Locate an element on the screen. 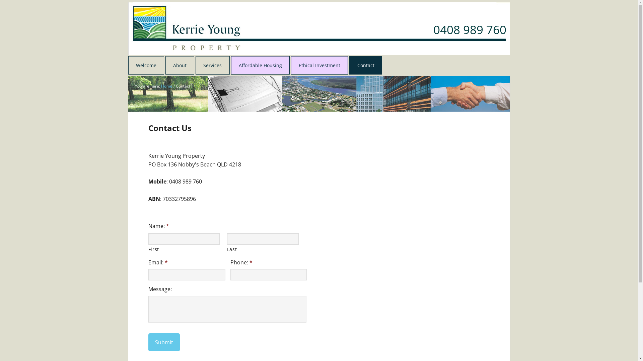 The width and height of the screenshot is (643, 361). Welcome is located at coordinates (146, 66).